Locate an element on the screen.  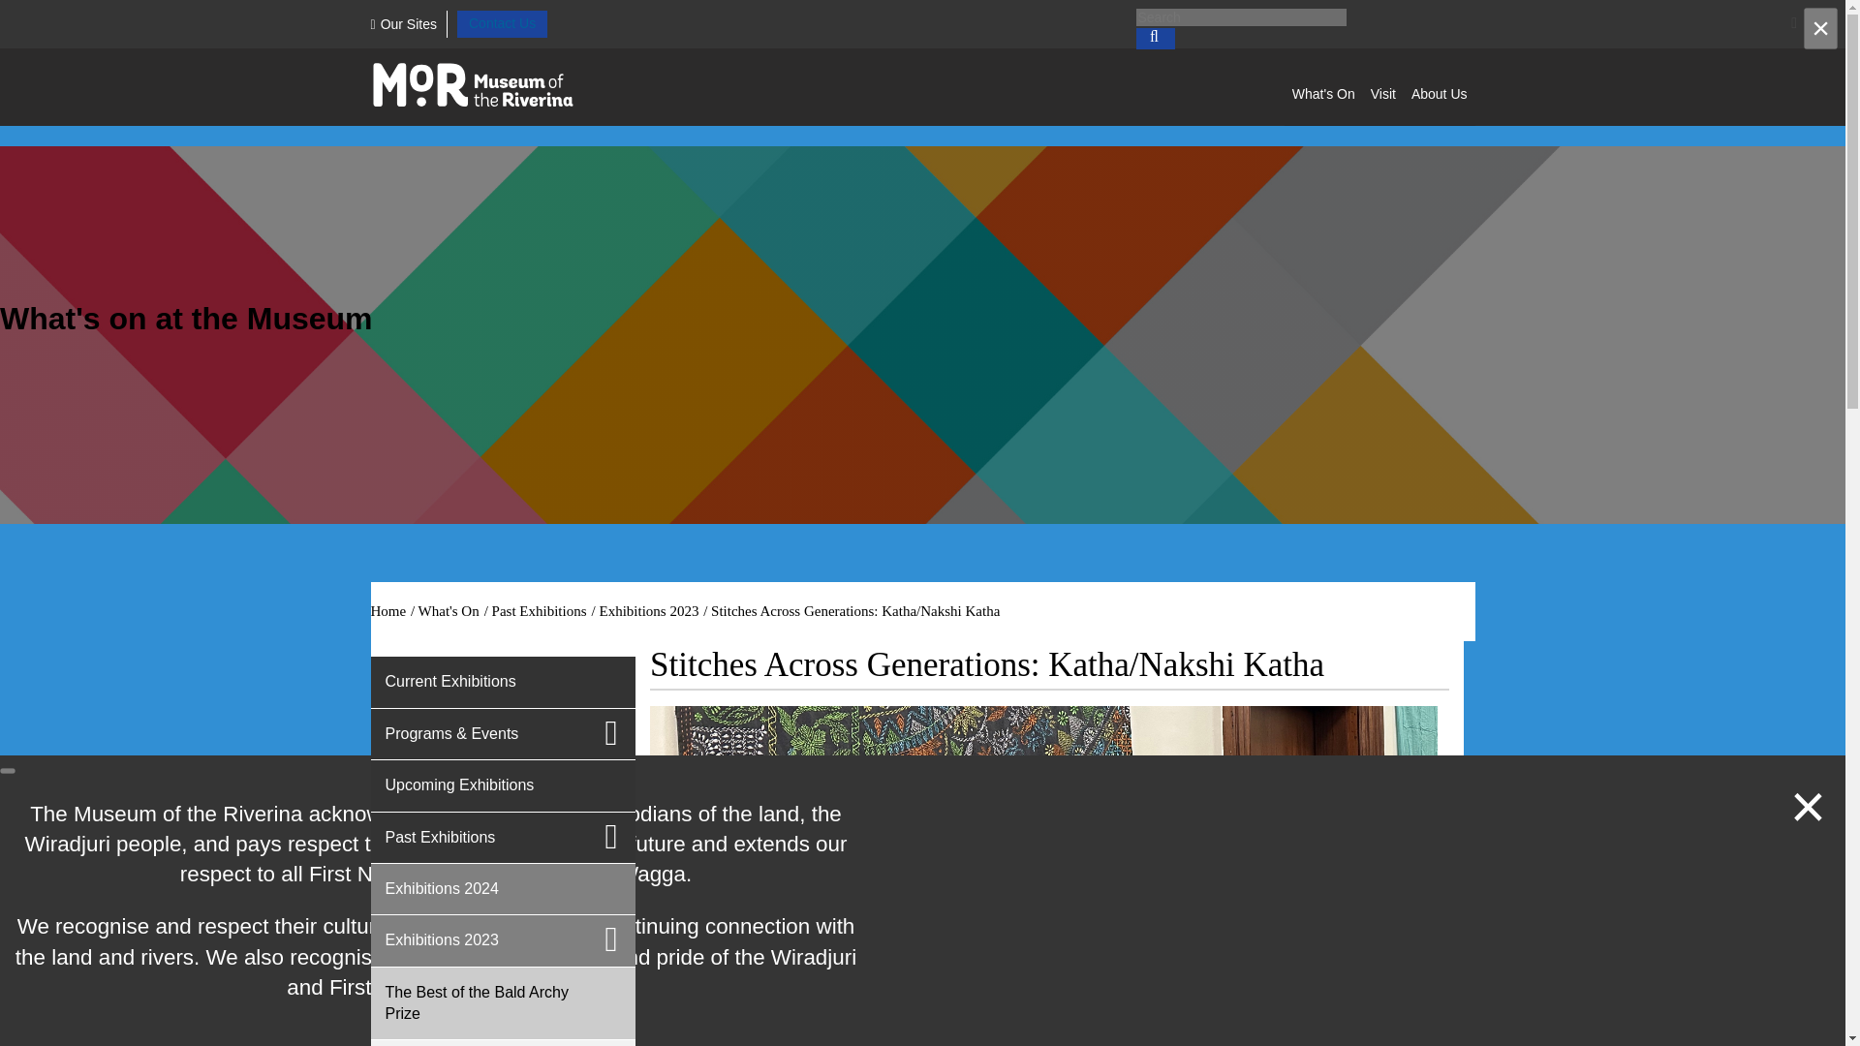
About Us is located at coordinates (1440, 93).